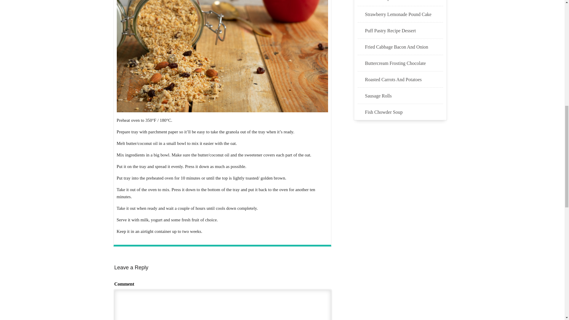  Describe the element at coordinates (404, 96) in the screenshot. I see `Sausage Rolls` at that location.